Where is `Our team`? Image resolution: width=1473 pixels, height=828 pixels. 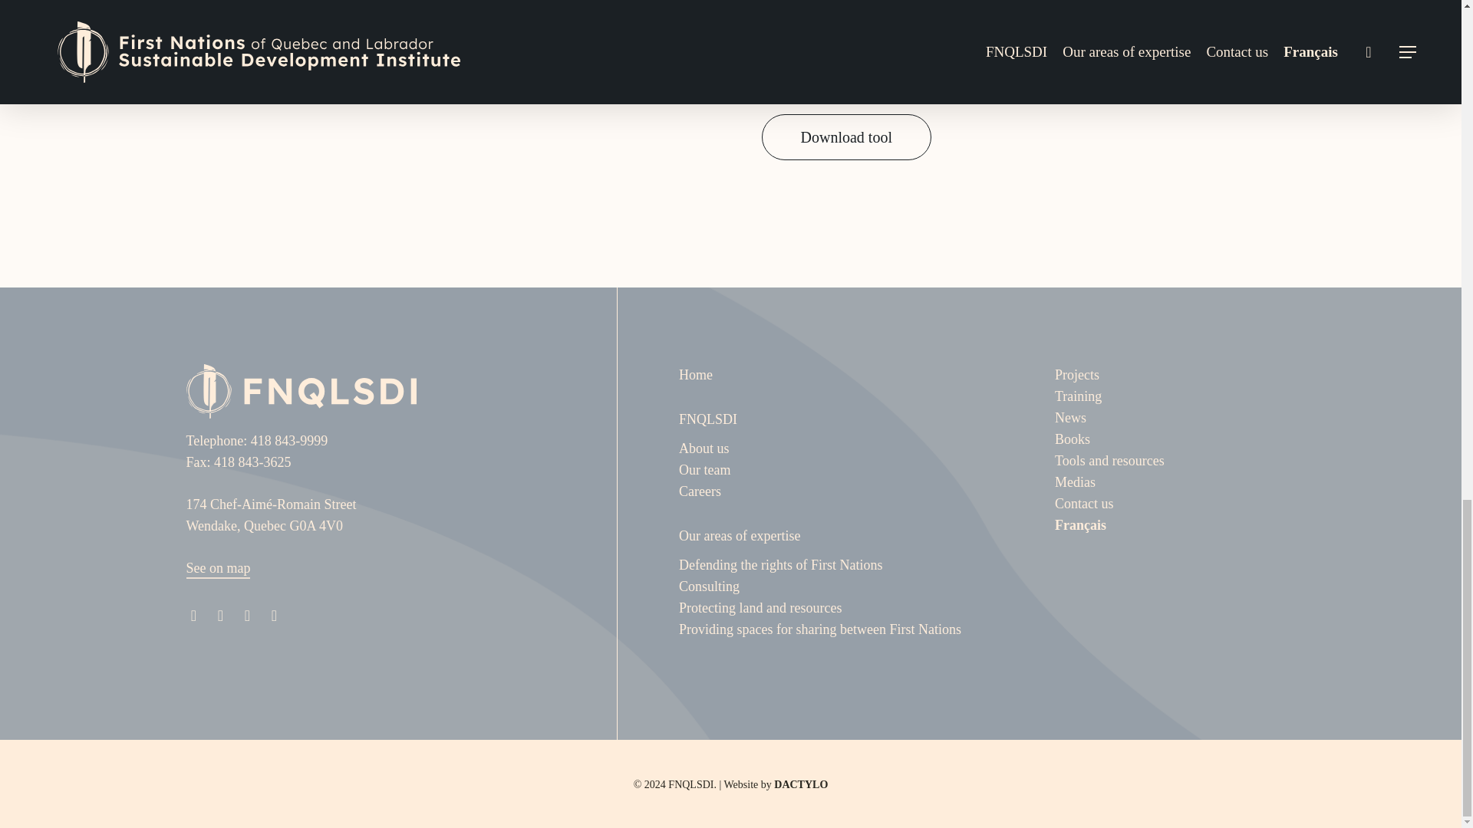
Our team is located at coordinates (704, 469).